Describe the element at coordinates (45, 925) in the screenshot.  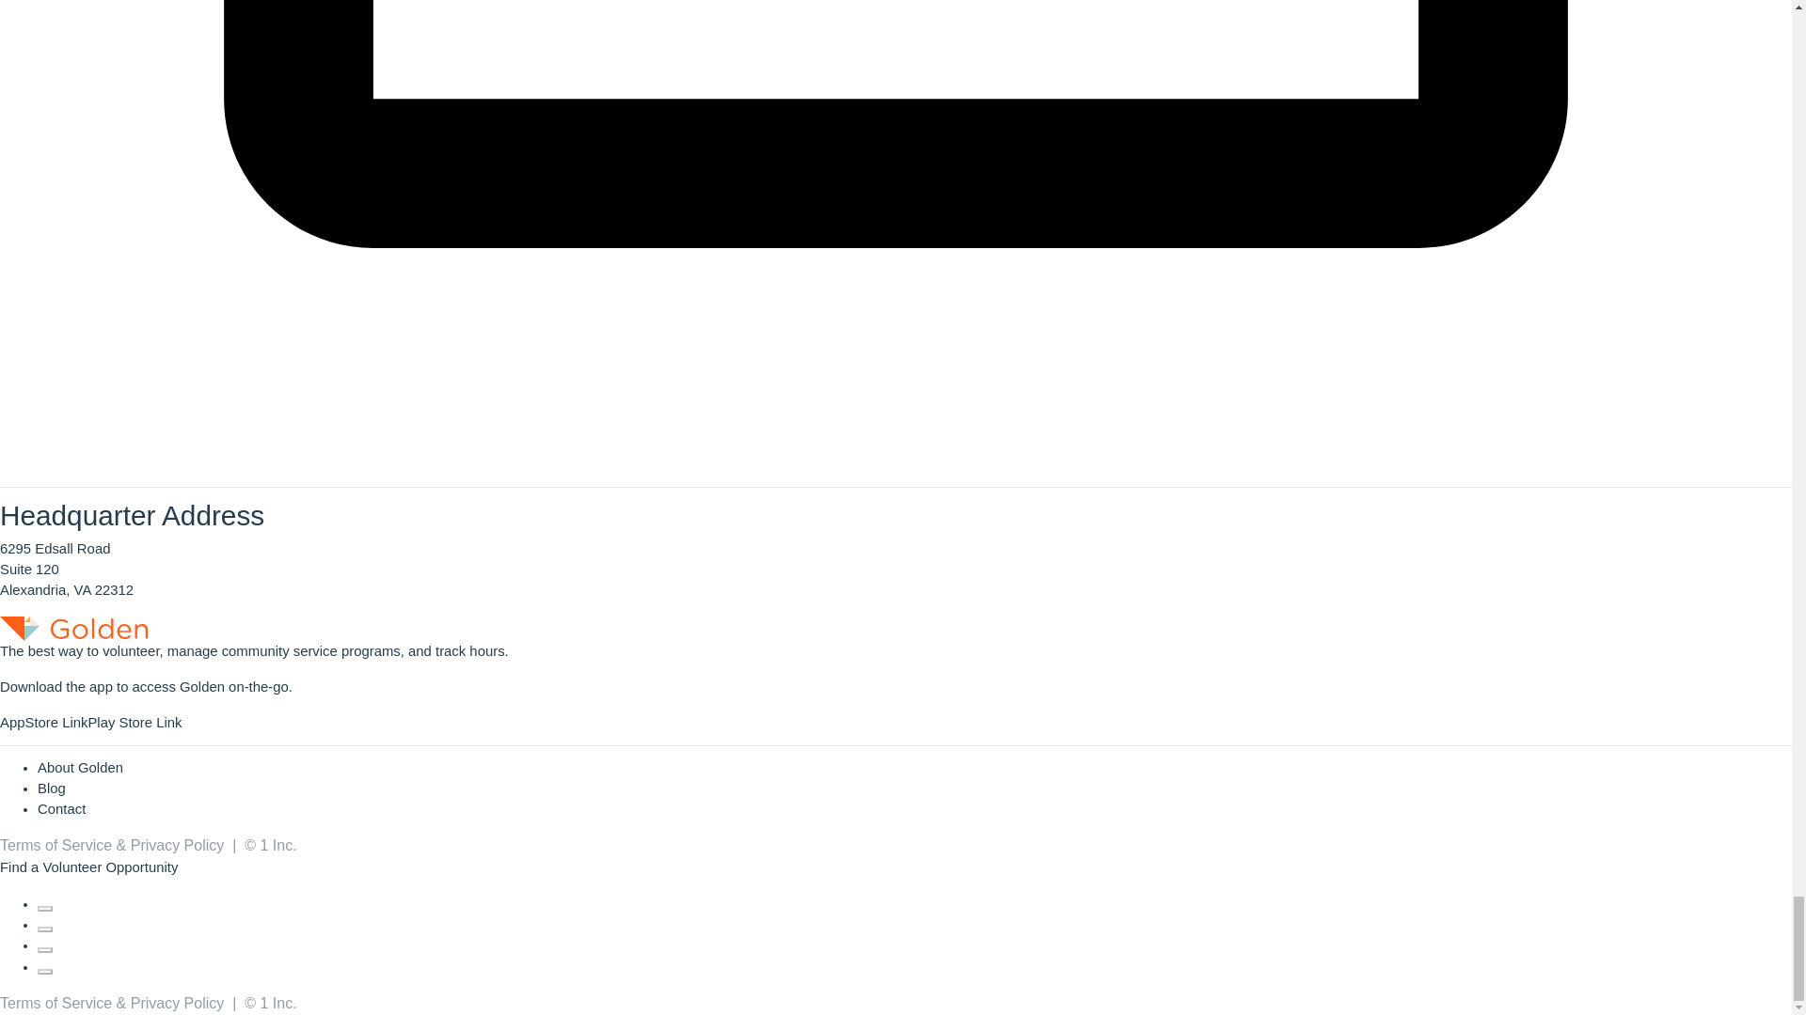
I see `Visit Us On Twitter` at that location.